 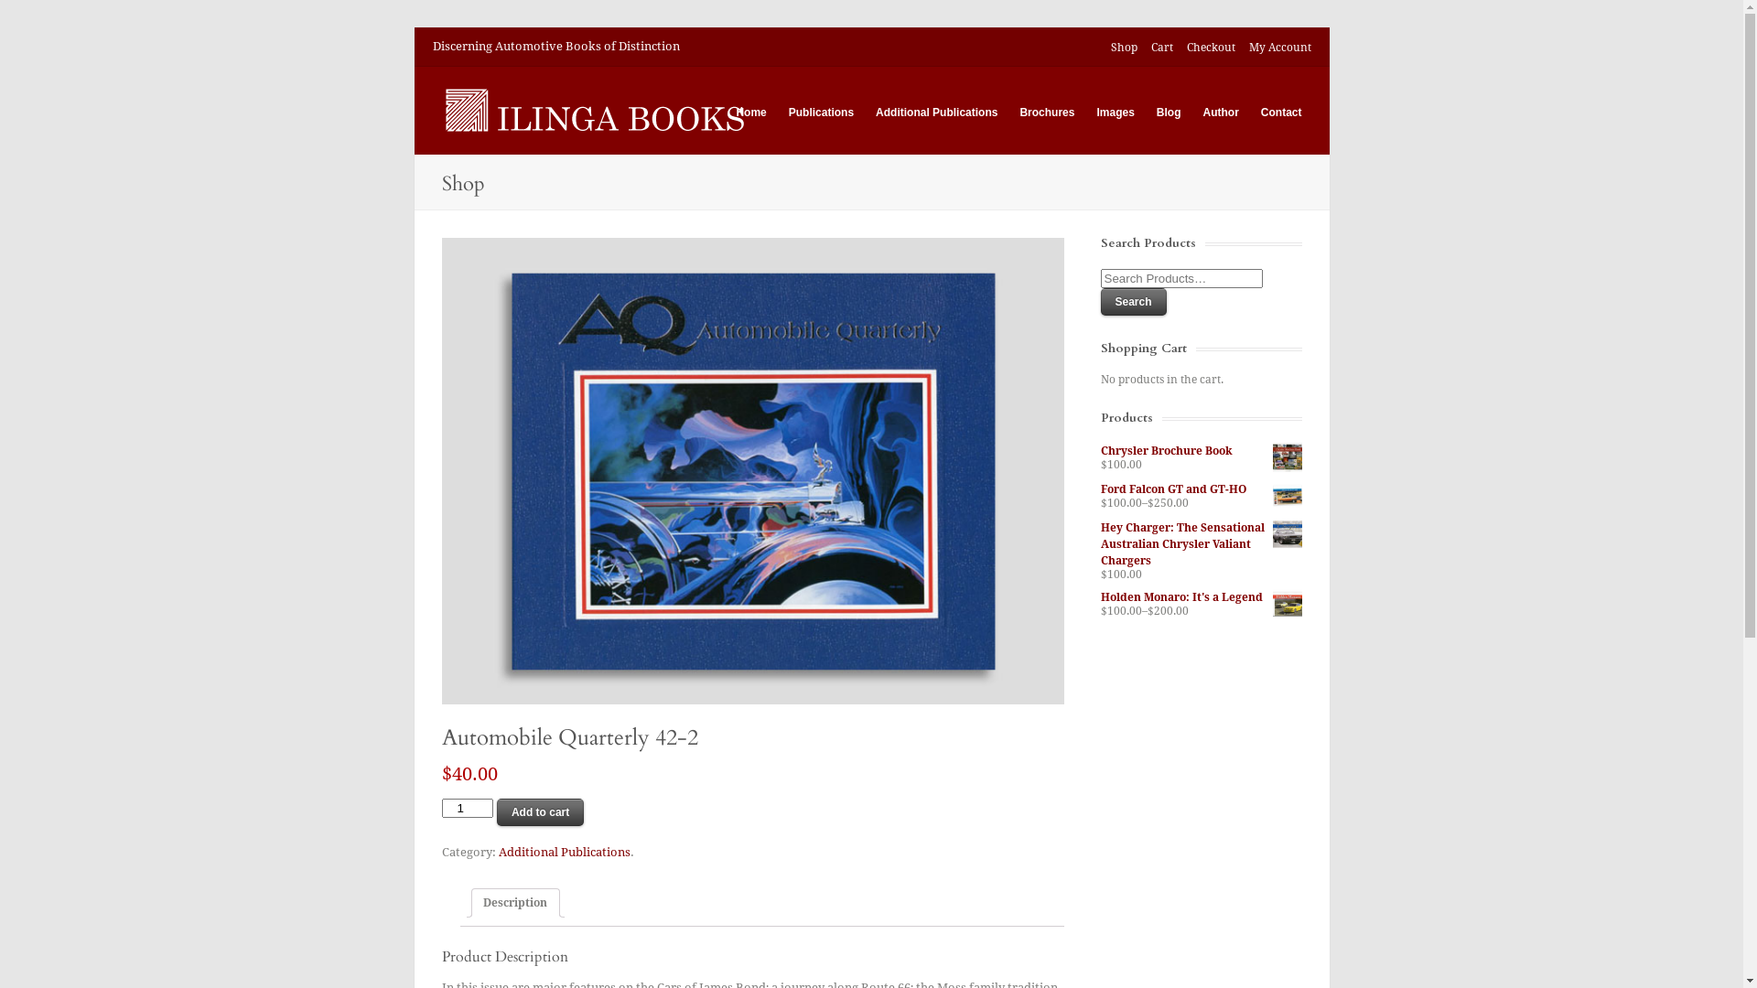 I want to click on Images, so click(x=1115, y=113).